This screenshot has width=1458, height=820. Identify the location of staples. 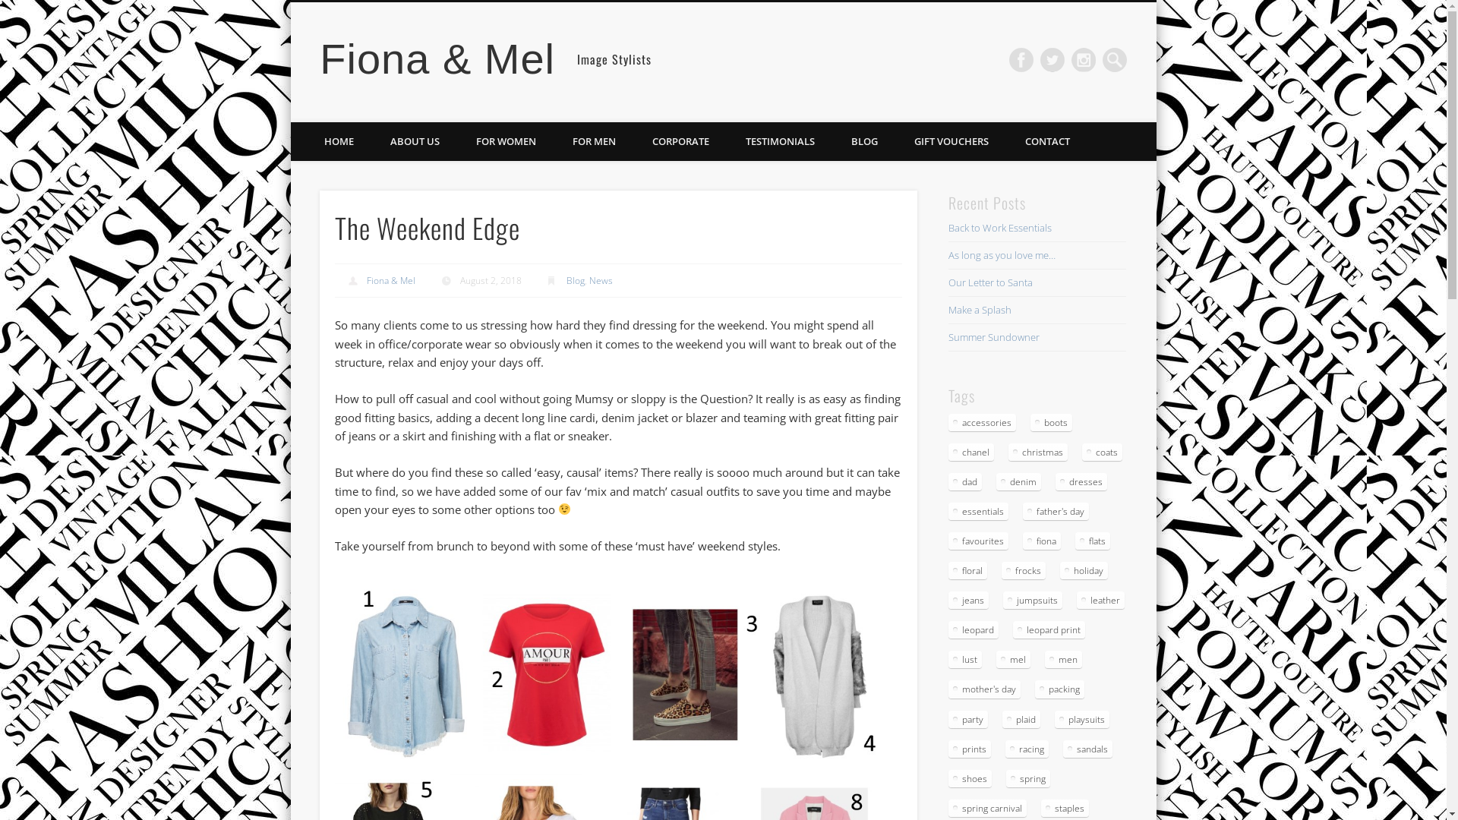
(1065, 808).